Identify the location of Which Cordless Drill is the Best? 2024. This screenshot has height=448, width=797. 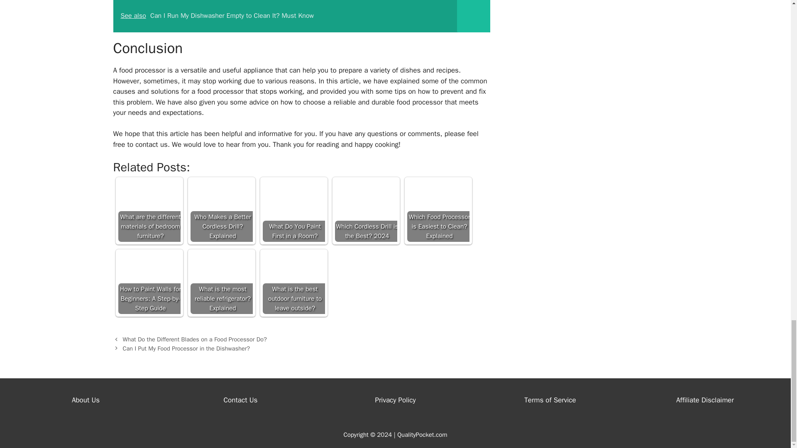
(366, 211).